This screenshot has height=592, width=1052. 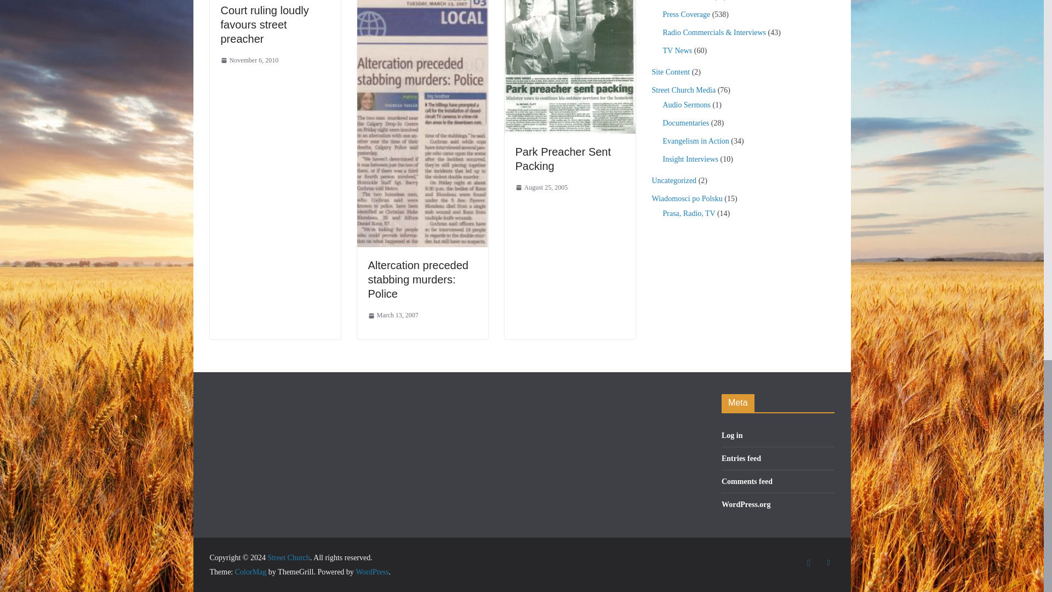 What do you see at coordinates (541, 187) in the screenshot?
I see `7:00 pm` at bounding box center [541, 187].